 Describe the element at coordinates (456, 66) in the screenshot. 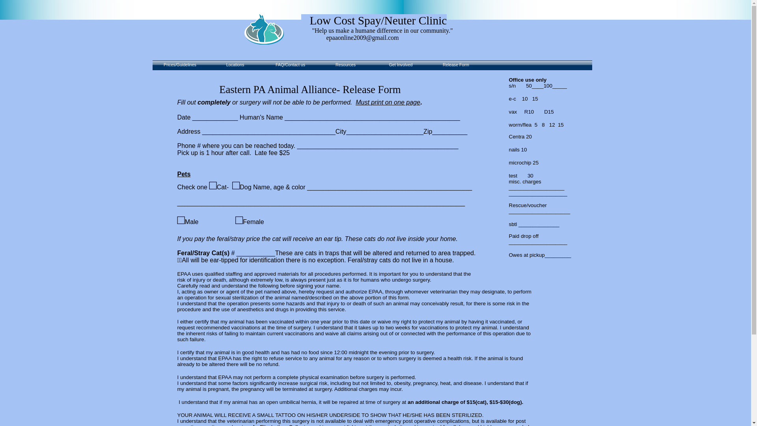

I see `Release Form` at that location.